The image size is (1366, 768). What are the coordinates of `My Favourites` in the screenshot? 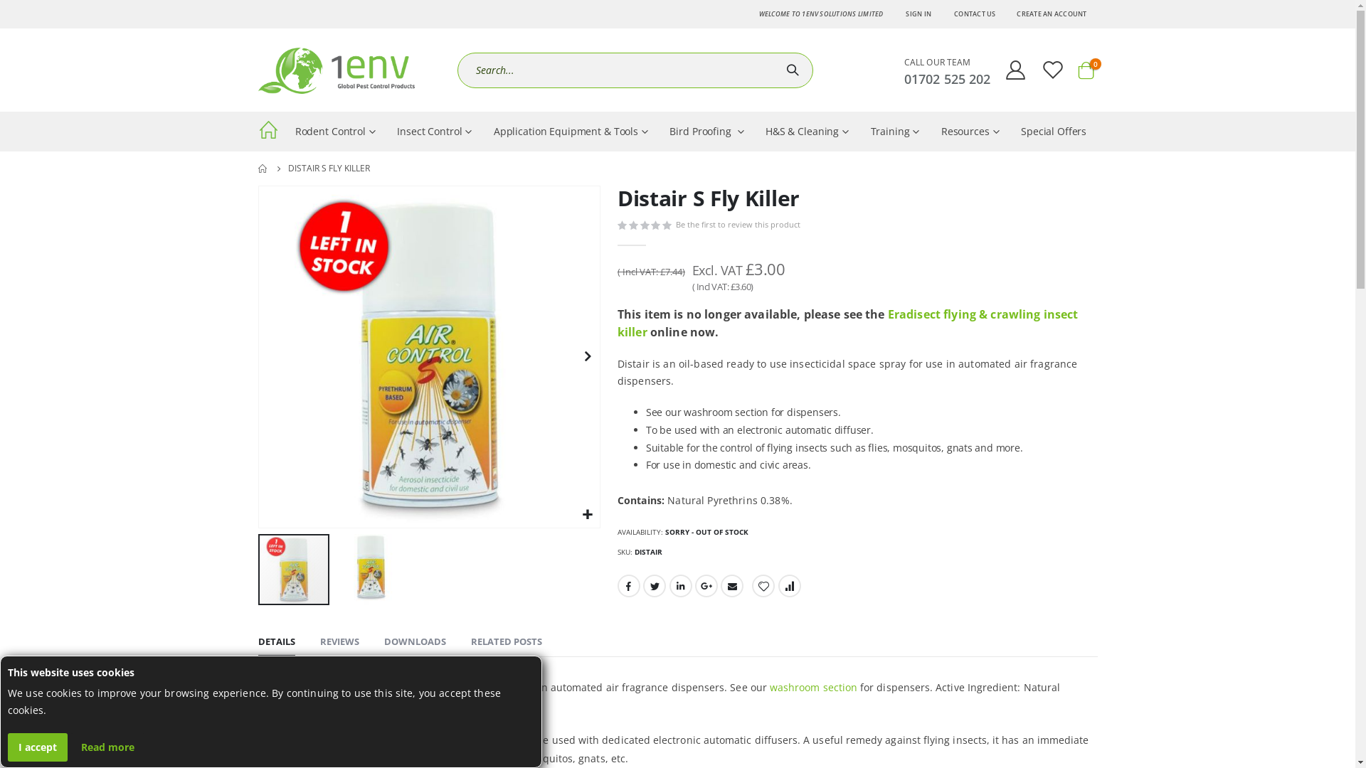 It's located at (1053, 70).